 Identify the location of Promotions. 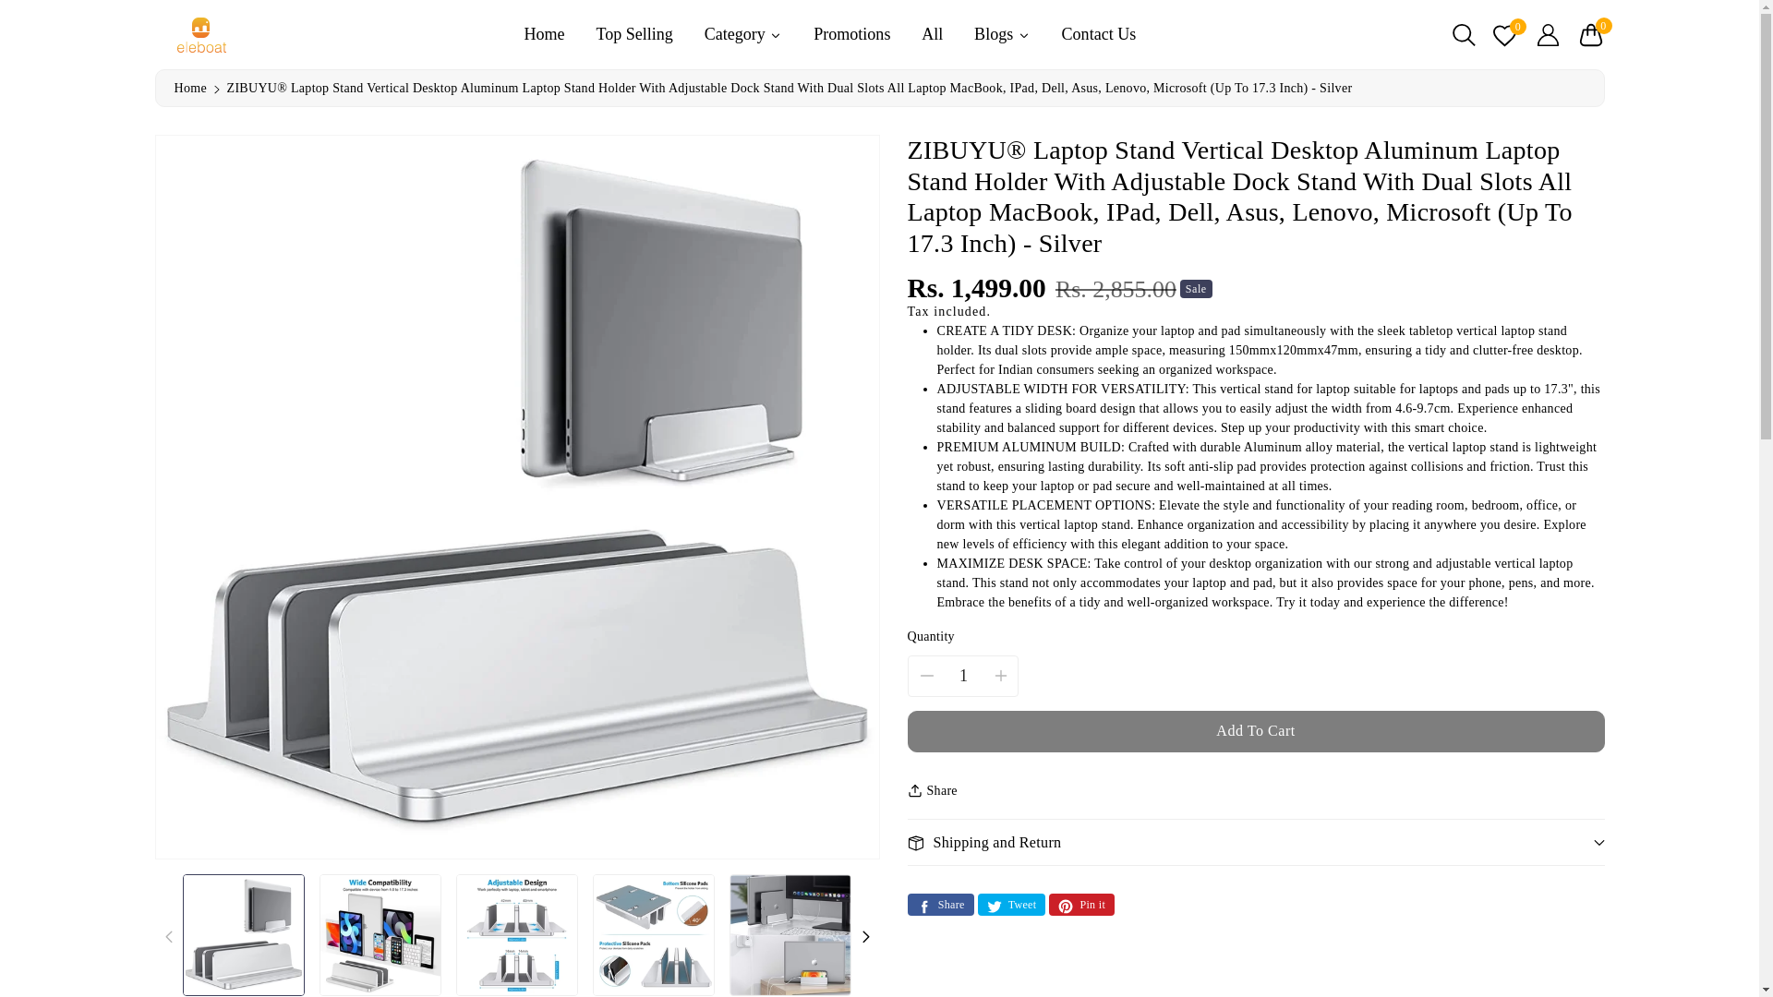
(851, 33).